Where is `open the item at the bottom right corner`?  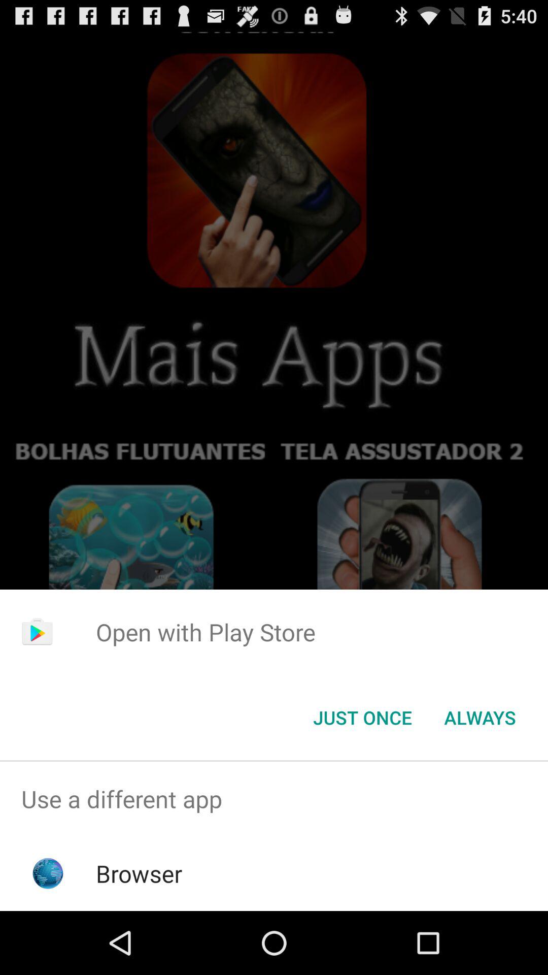 open the item at the bottom right corner is located at coordinates (480, 718).